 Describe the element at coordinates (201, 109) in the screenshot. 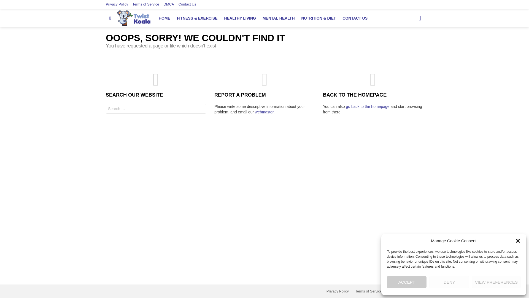

I see `SEARCH` at that location.